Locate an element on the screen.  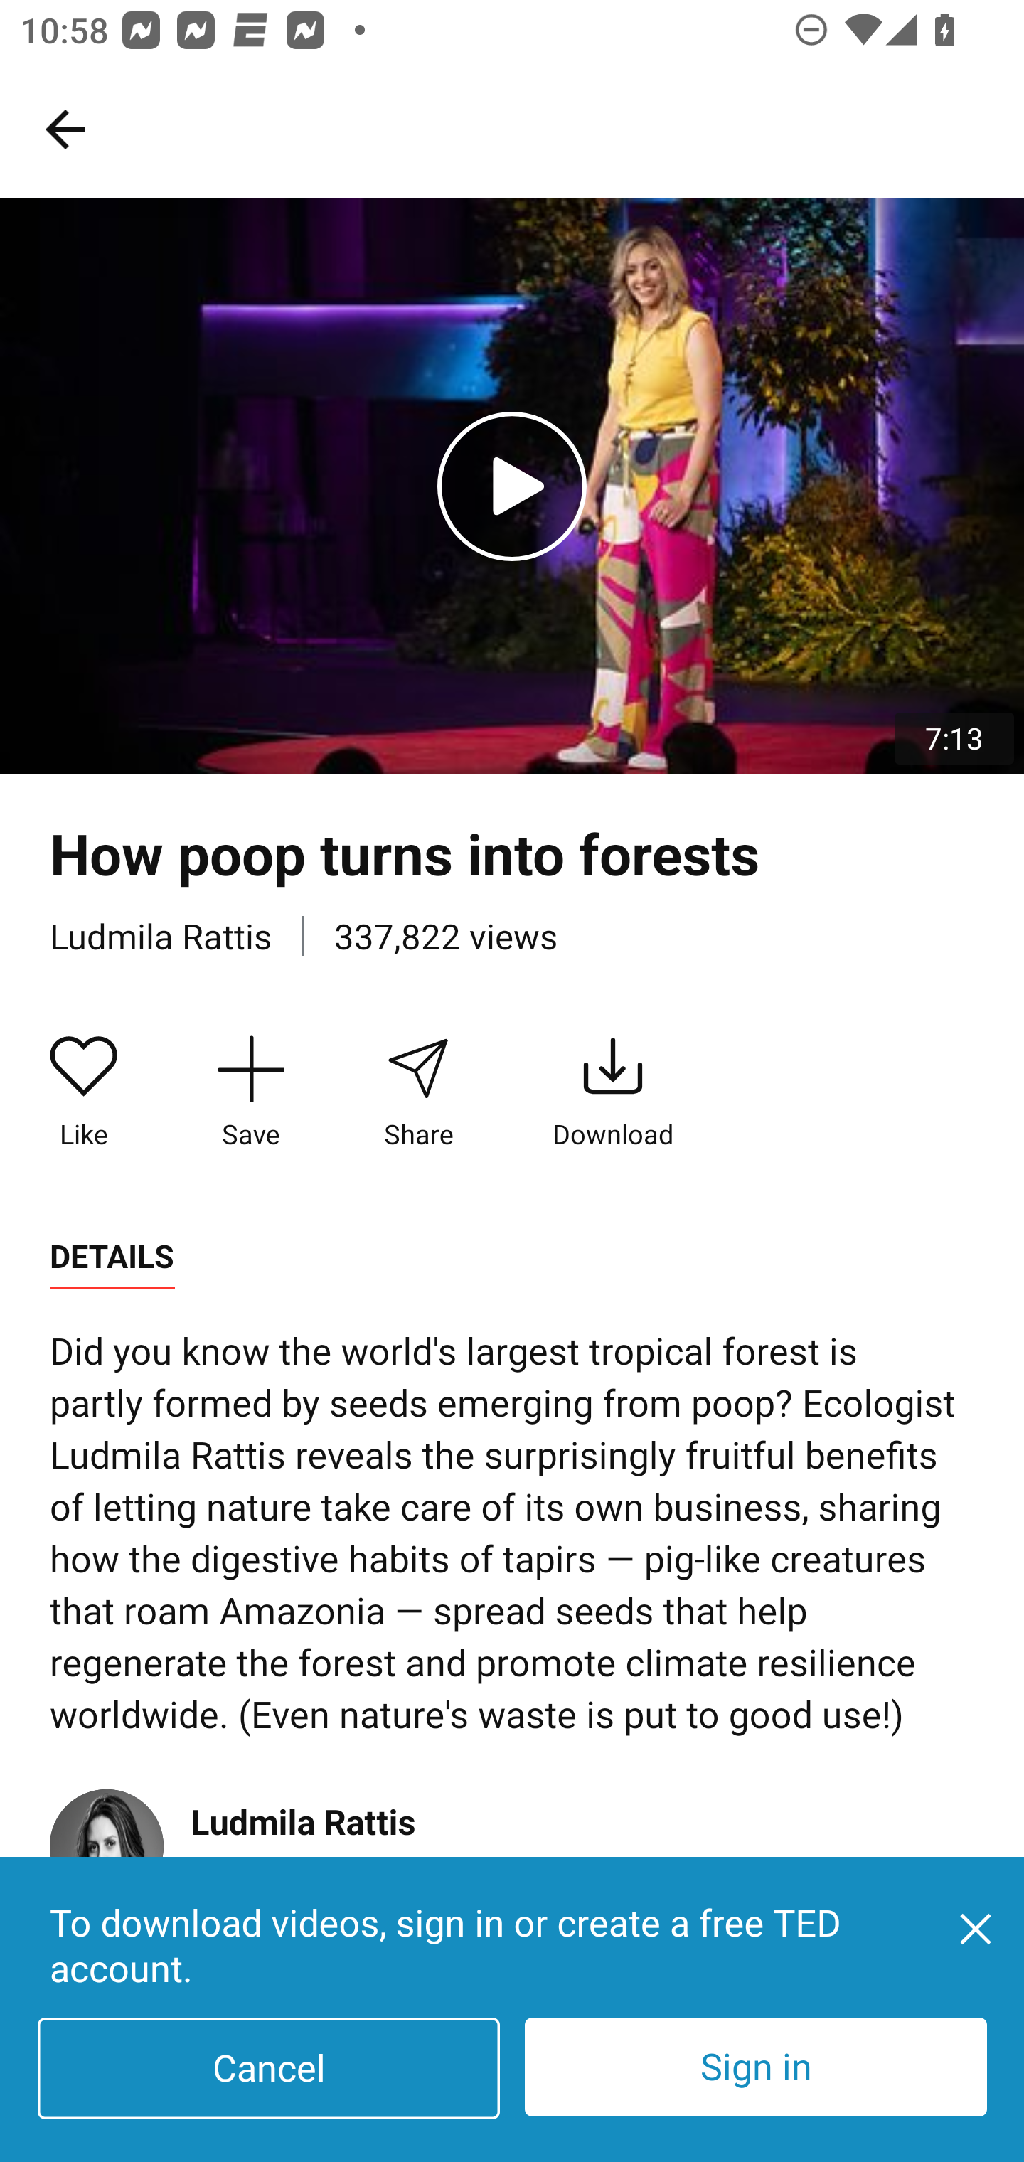
Download is located at coordinates (613, 1094).